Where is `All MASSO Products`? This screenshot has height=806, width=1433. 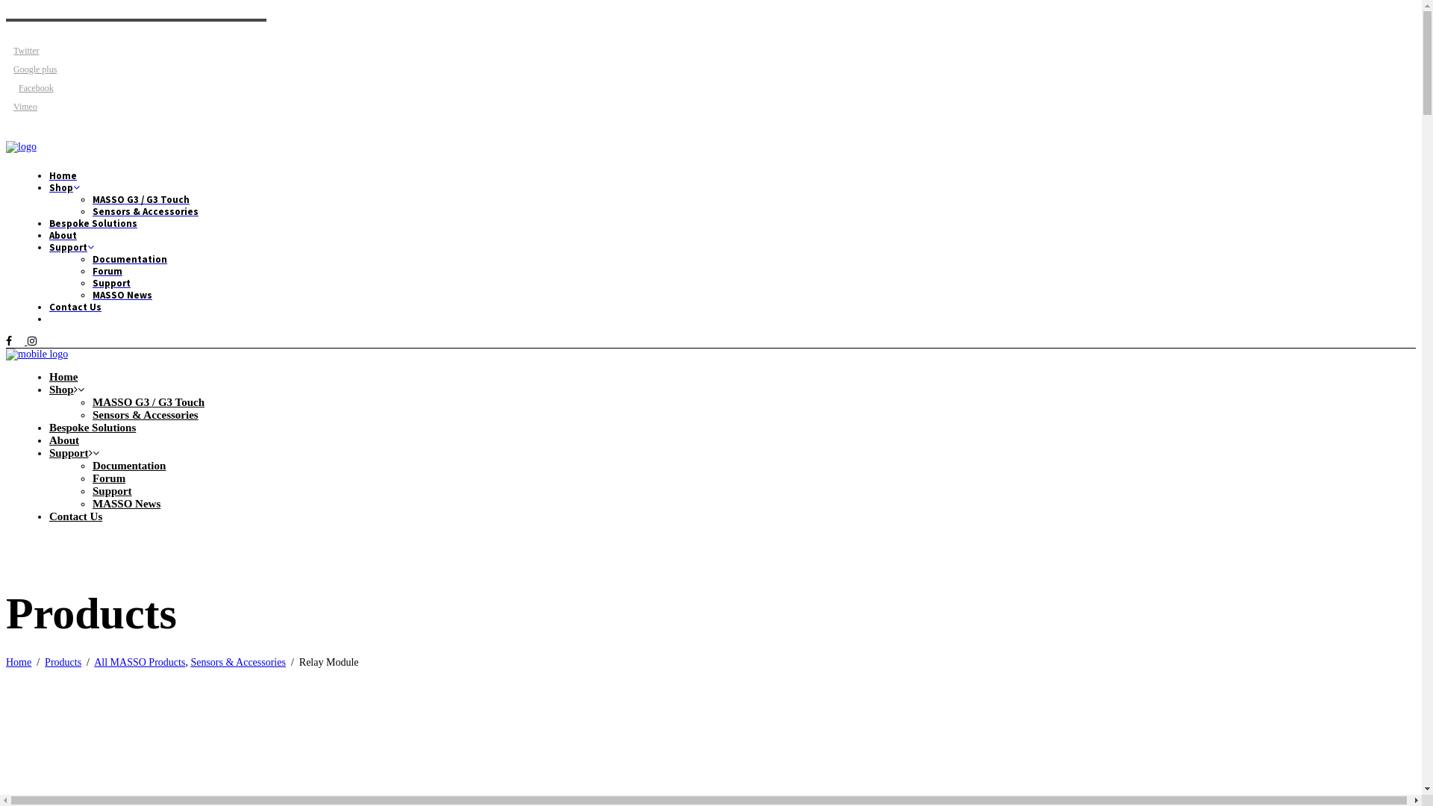
All MASSO Products is located at coordinates (140, 663).